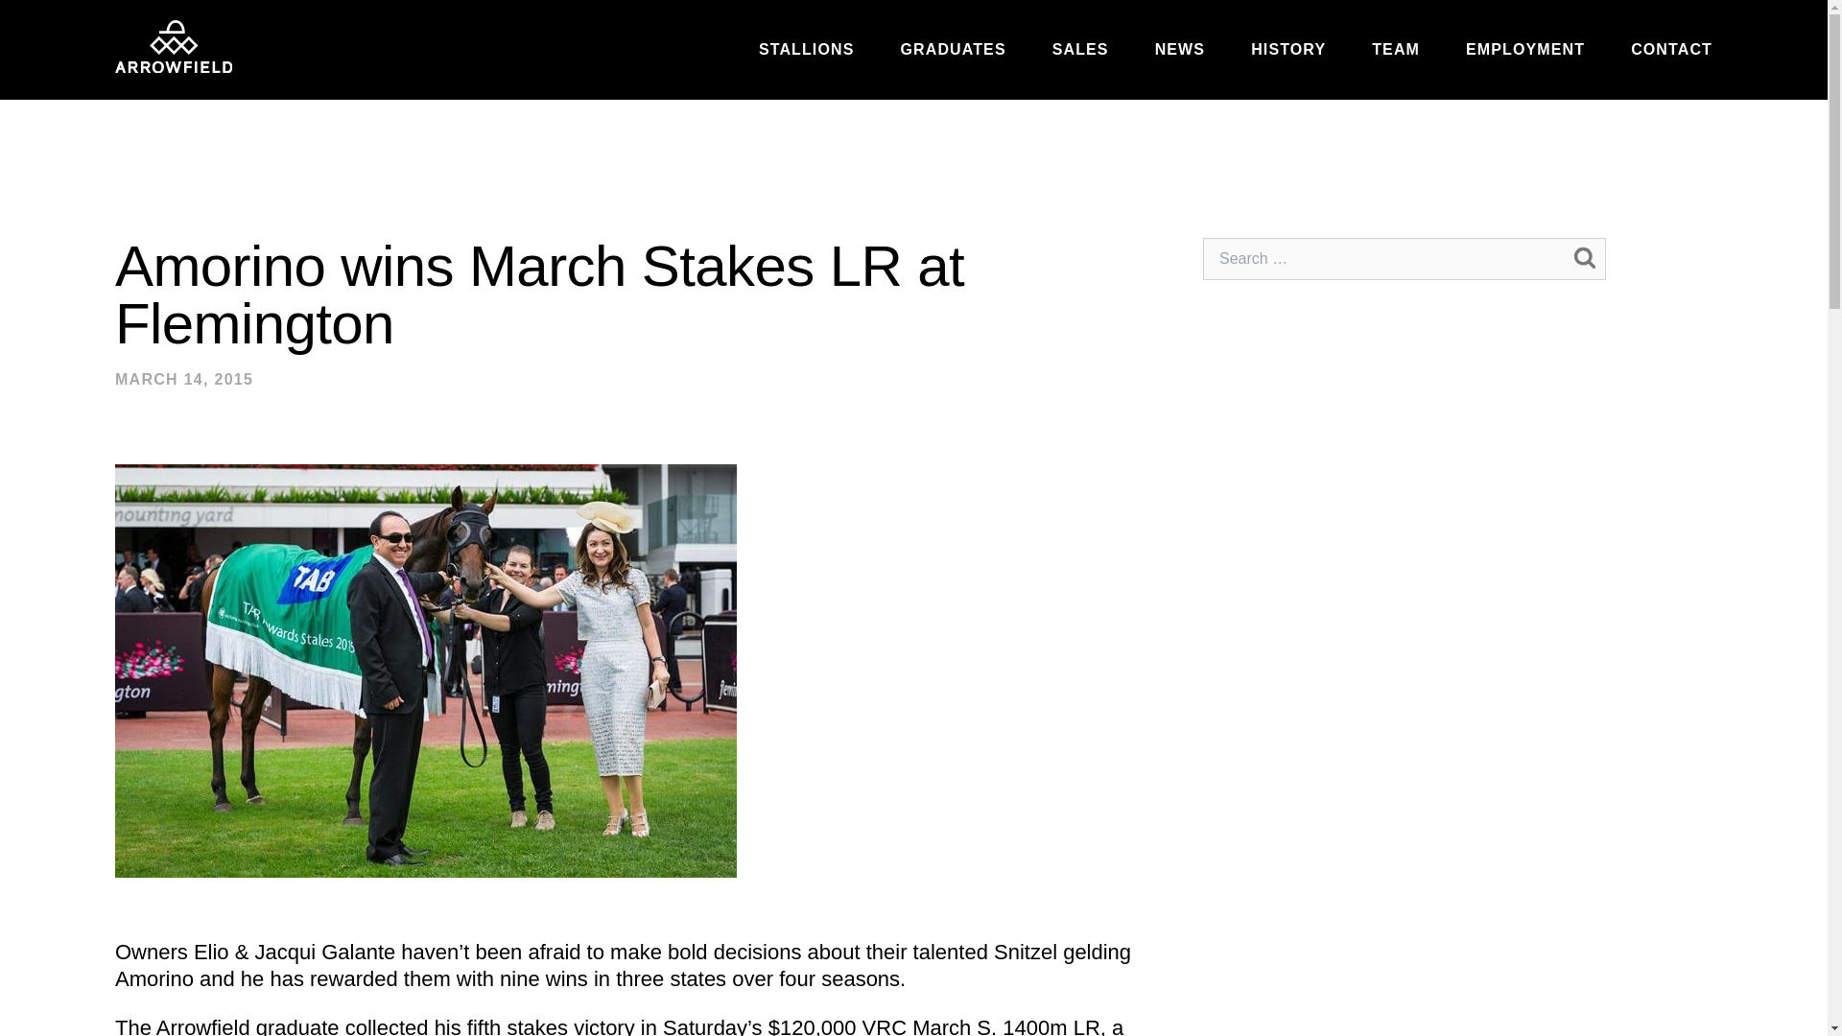  I want to click on CONTACT, so click(1671, 50).